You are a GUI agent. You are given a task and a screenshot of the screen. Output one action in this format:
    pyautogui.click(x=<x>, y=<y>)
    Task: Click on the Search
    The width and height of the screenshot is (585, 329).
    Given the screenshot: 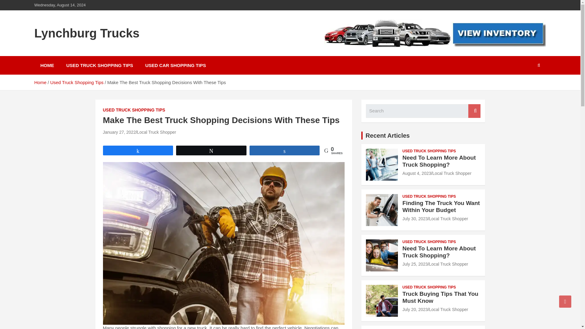 What is the action you would take?
    pyautogui.click(x=474, y=111)
    